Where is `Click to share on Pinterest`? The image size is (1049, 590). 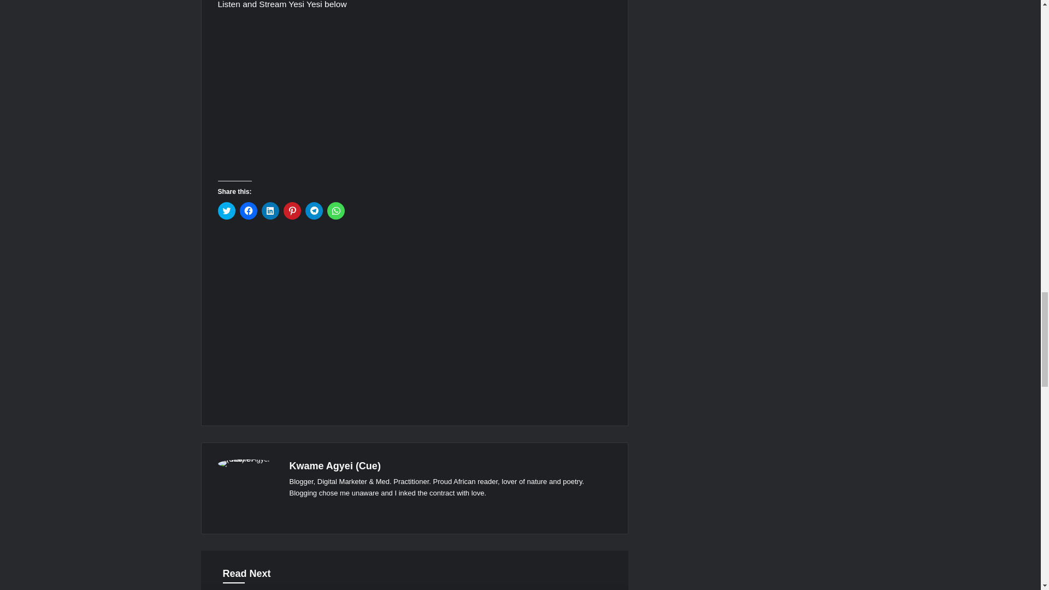
Click to share on Pinterest is located at coordinates (292, 211).